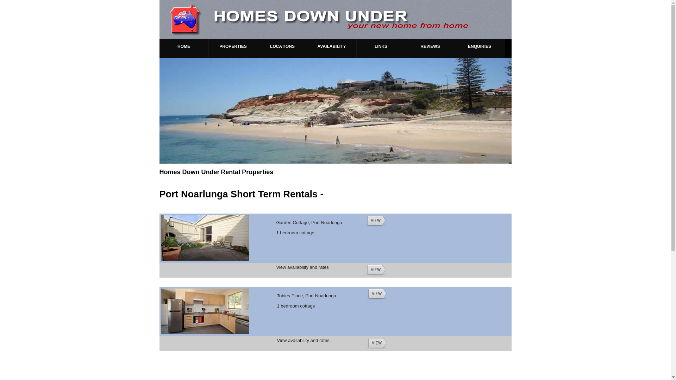 This screenshot has width=676, height=380. What do you see at coordinates (233, 49) in the screenshot?
I see `PROPERTIES` at bounding box center [233, 49].